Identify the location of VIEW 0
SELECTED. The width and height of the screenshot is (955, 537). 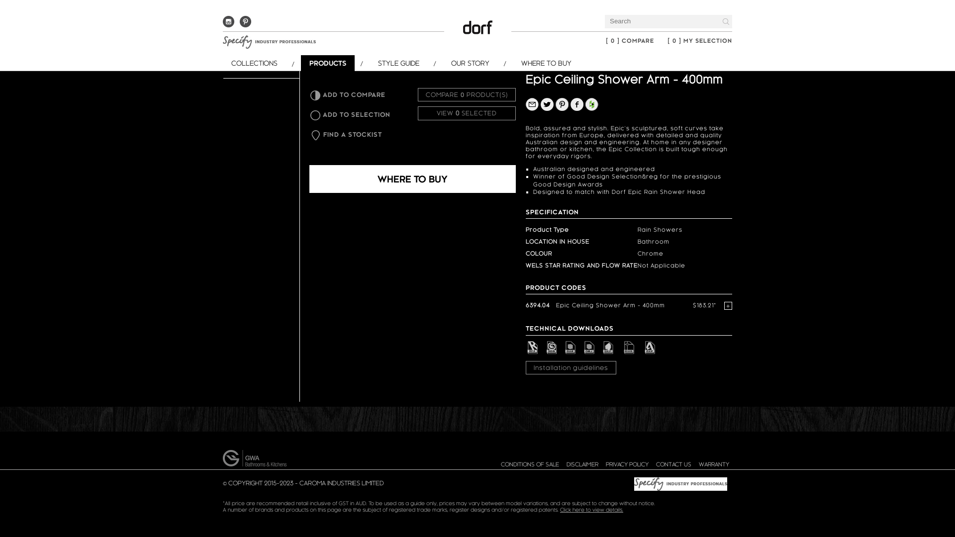
(467, 113).